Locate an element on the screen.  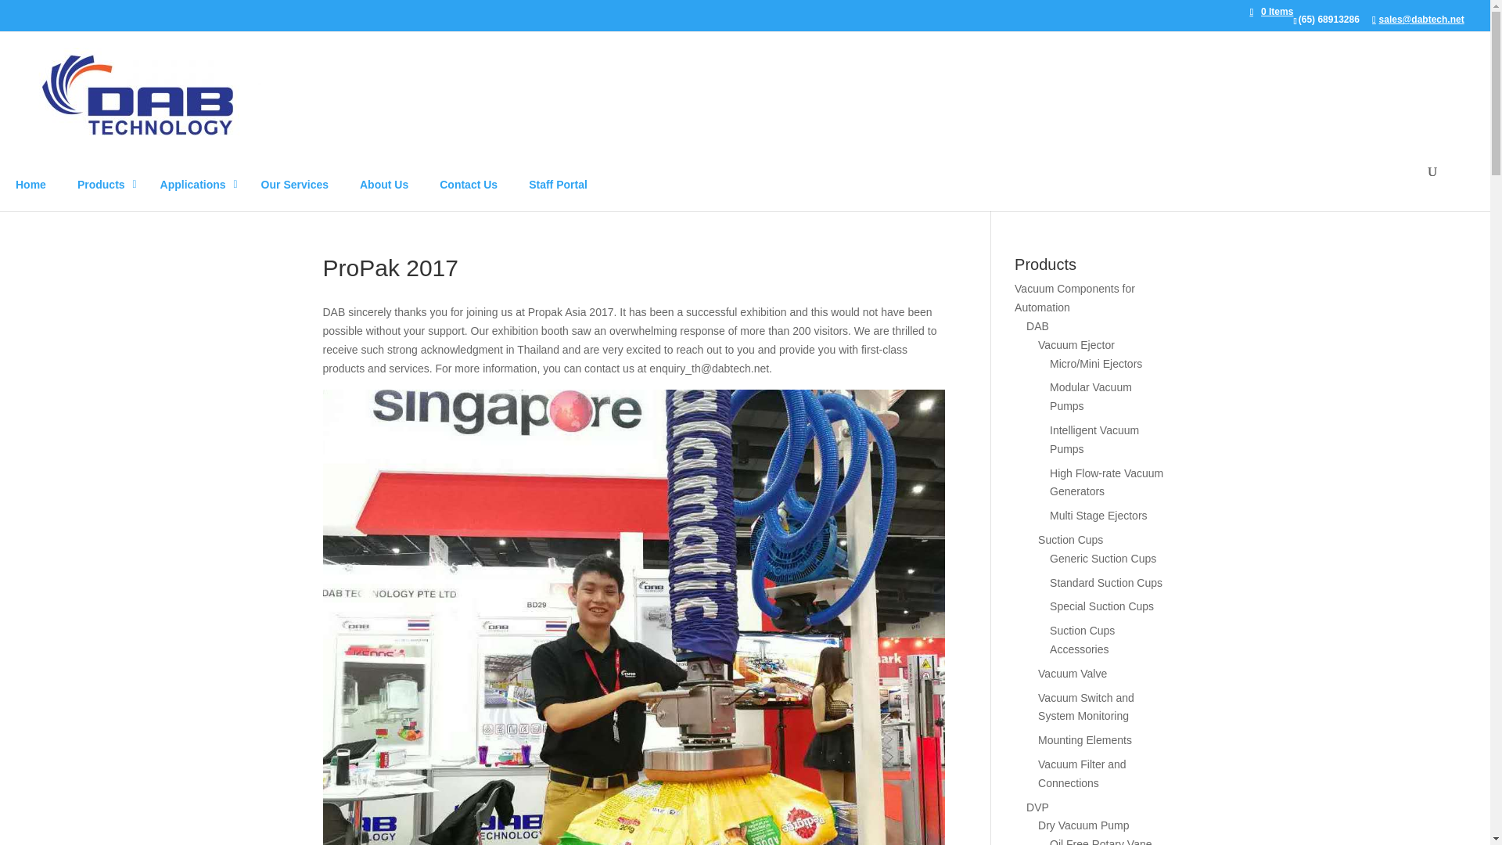
0 Items is located at coordinates (1271, 11).